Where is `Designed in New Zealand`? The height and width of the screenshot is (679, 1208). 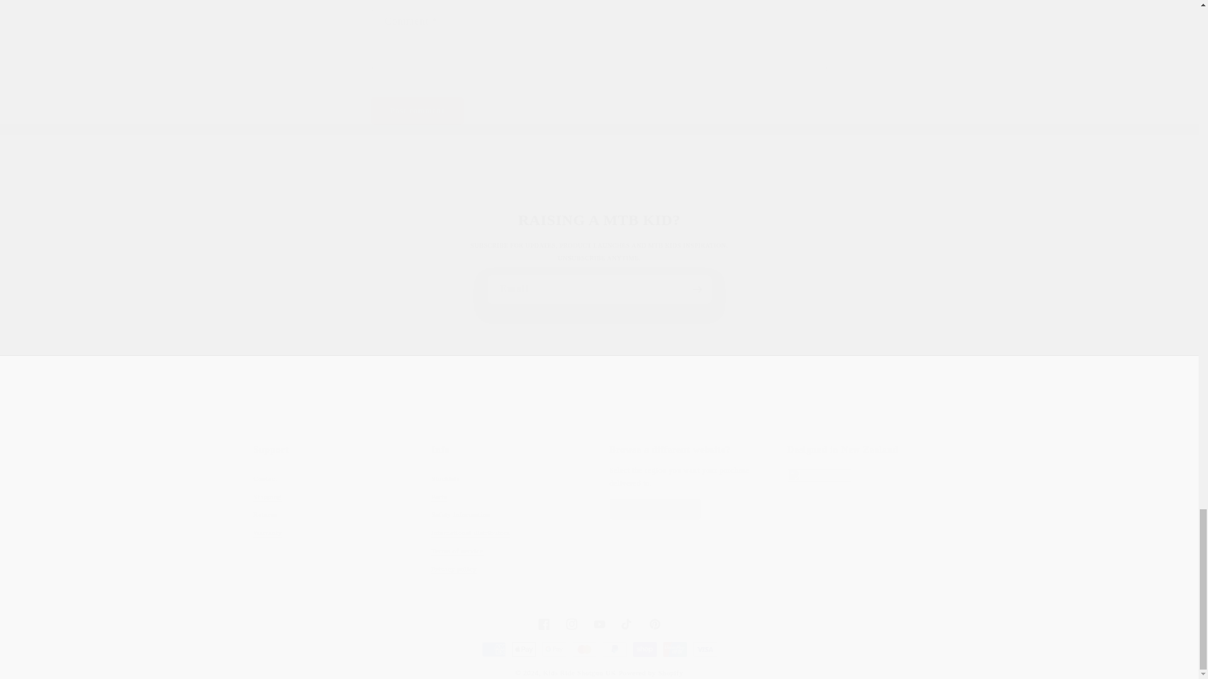
Designed in New Zealand is located at coordinates (417, 111).